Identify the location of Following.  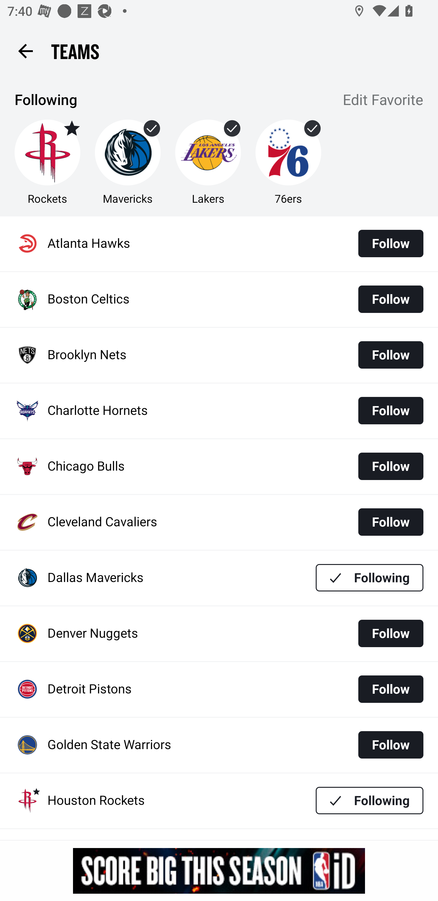
(370, 578).